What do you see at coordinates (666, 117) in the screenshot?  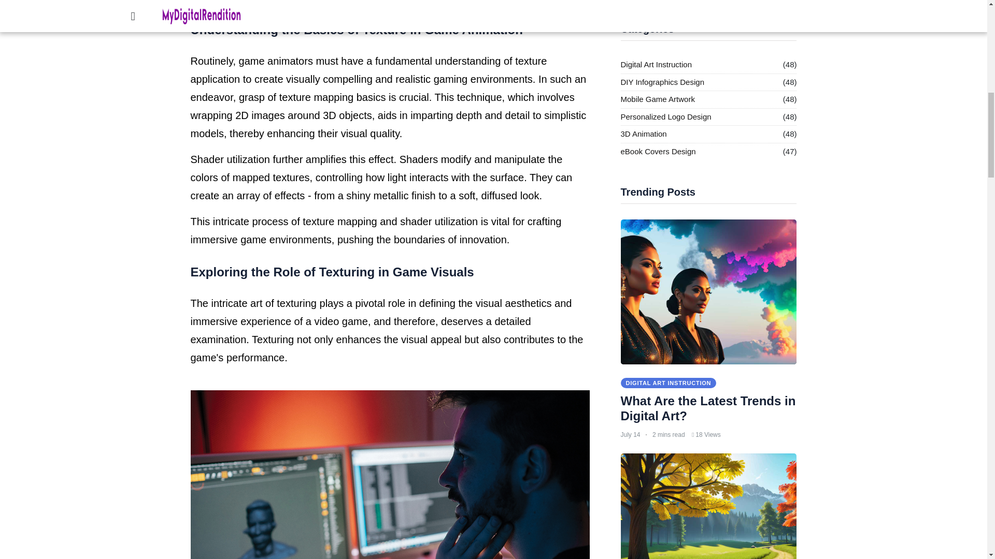 I see `Personalized Logo Design` at bounding box center [666, 117].